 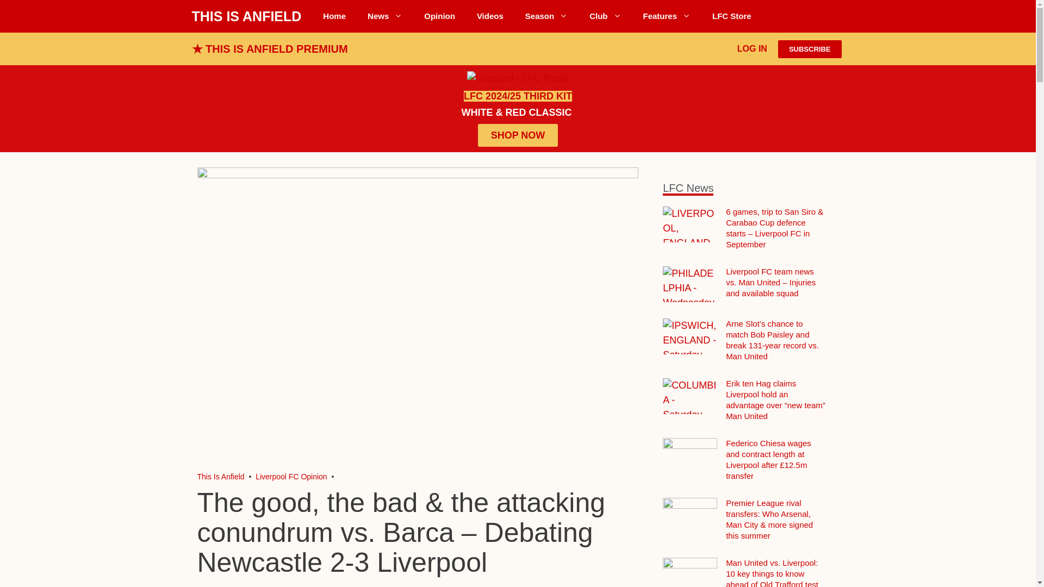 I want to click on News, so click(x=385, y=16).